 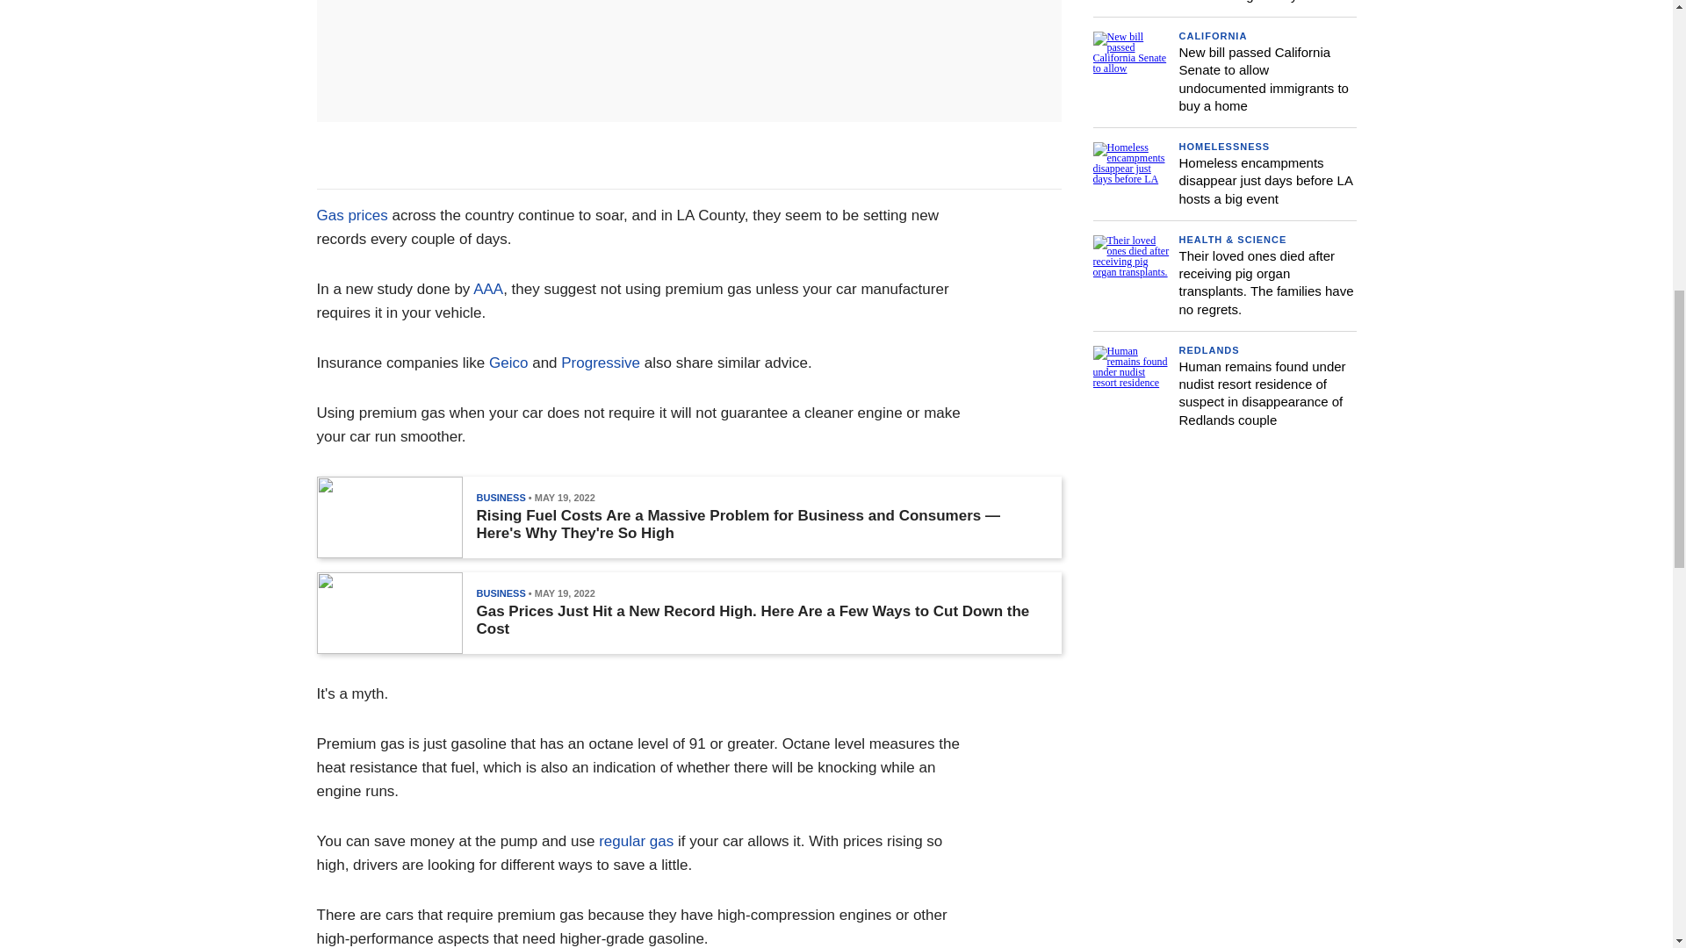 I want to click on AAA, so click(x=488, y=289).